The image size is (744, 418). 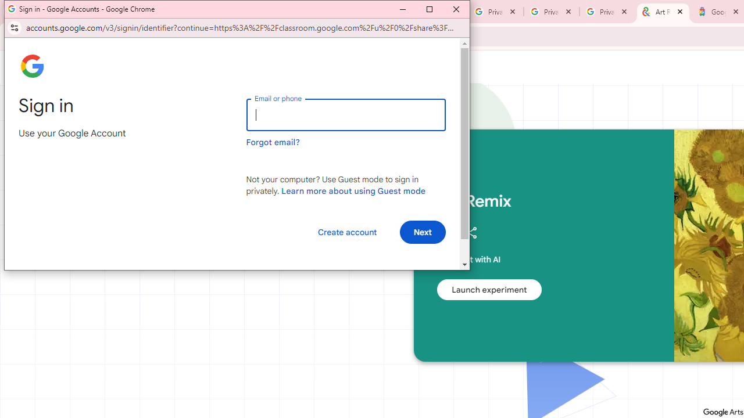 I want to click on Maximize, so click(x=429, y=9).